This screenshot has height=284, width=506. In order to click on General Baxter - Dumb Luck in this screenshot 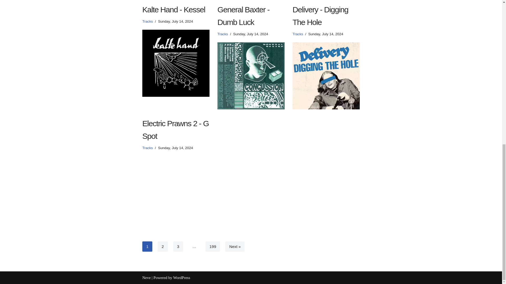, I will do `click(251, 76)`.